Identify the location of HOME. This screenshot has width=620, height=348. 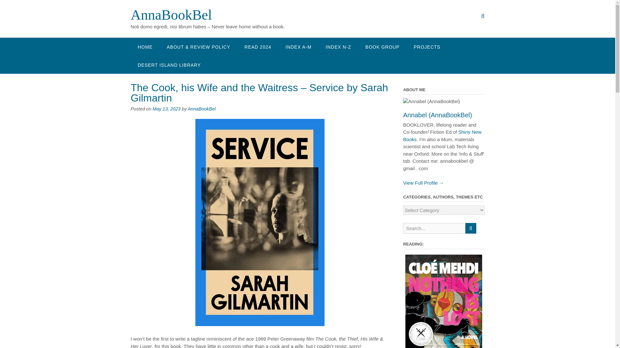
(145, 46).